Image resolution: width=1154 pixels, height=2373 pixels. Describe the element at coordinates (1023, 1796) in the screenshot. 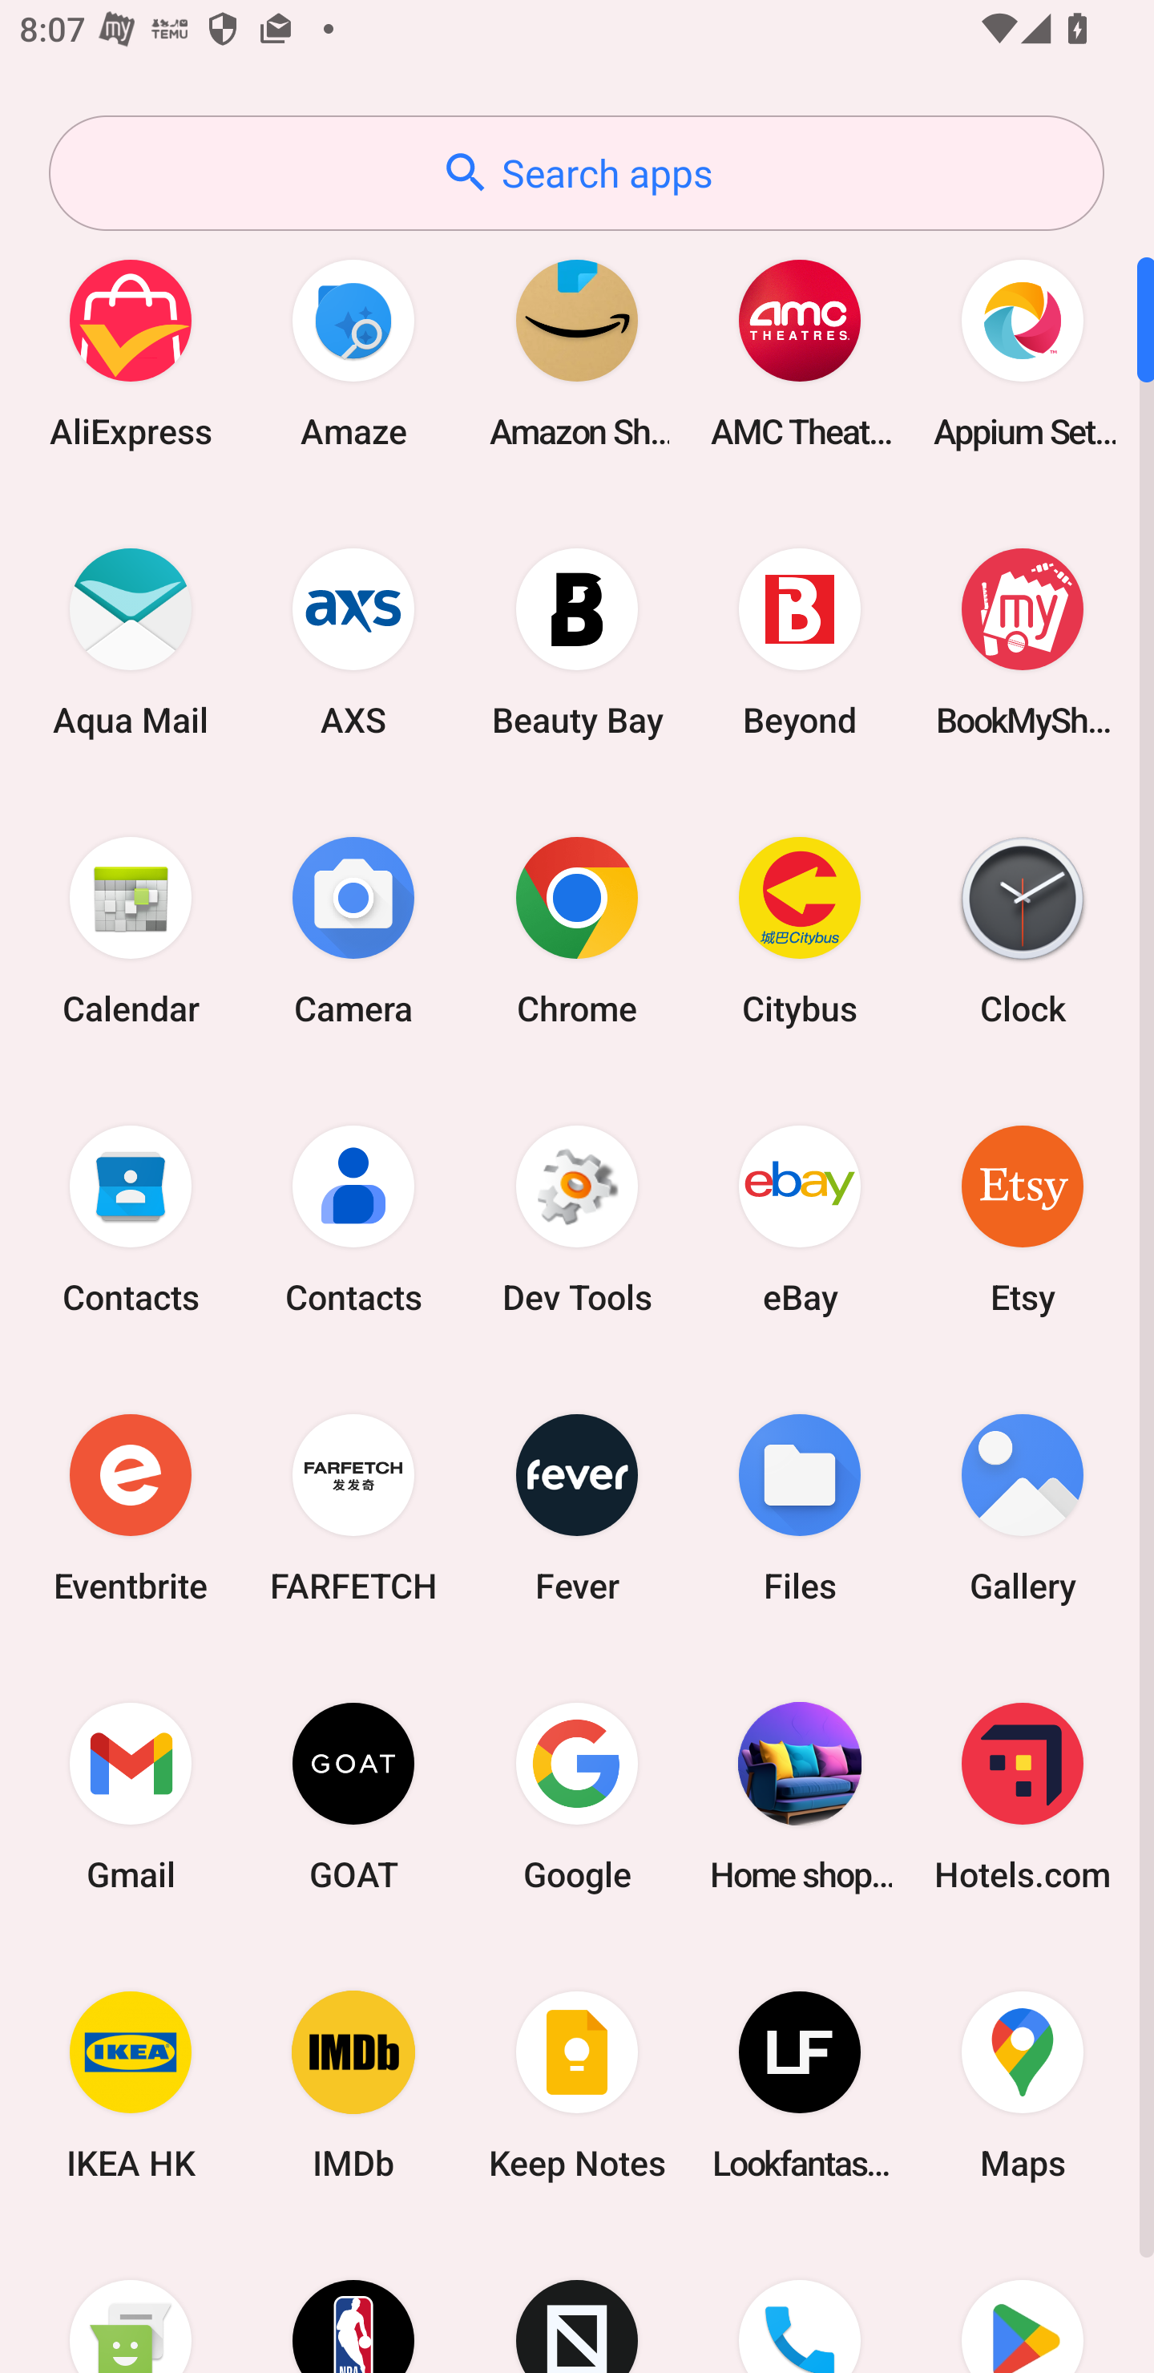

I see `Hotels.com` at that location.